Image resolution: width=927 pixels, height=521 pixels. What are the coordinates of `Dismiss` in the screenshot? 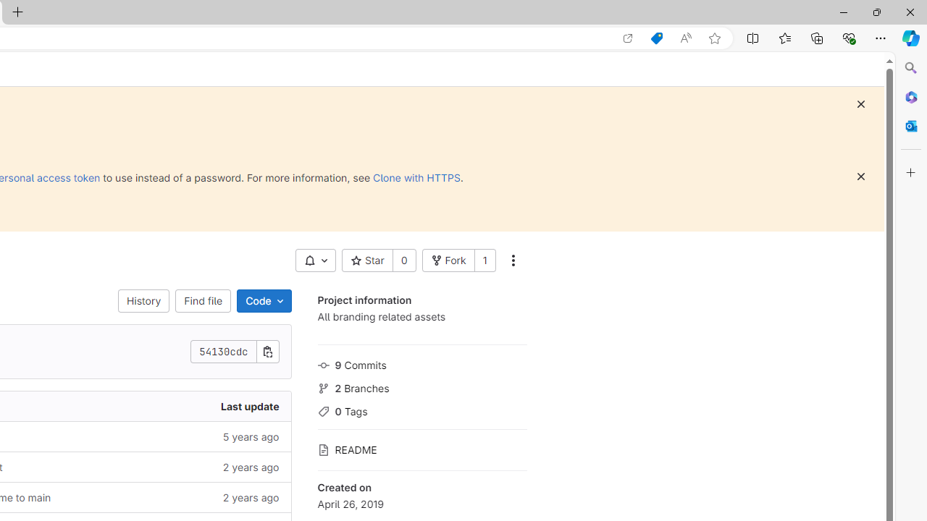 It's located at (860, 177).